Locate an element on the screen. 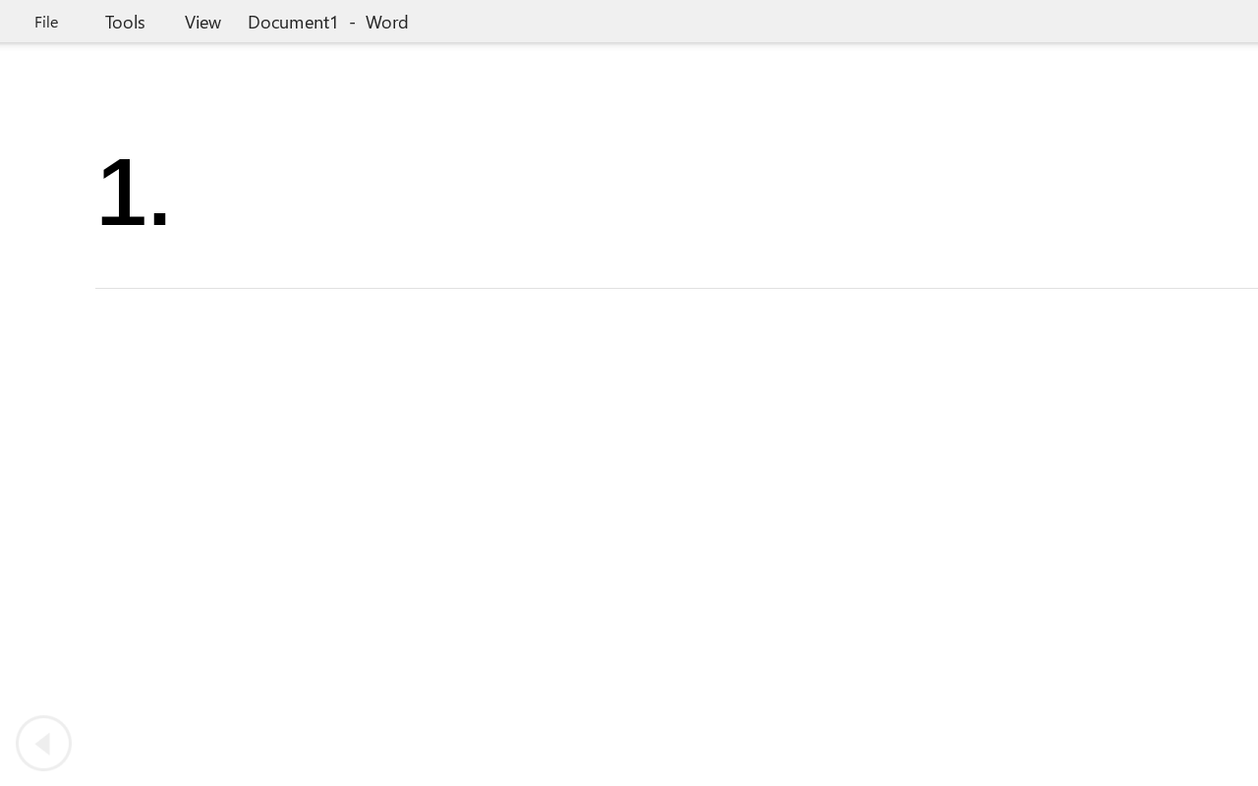  Tools is located at coordinates (125, 22).